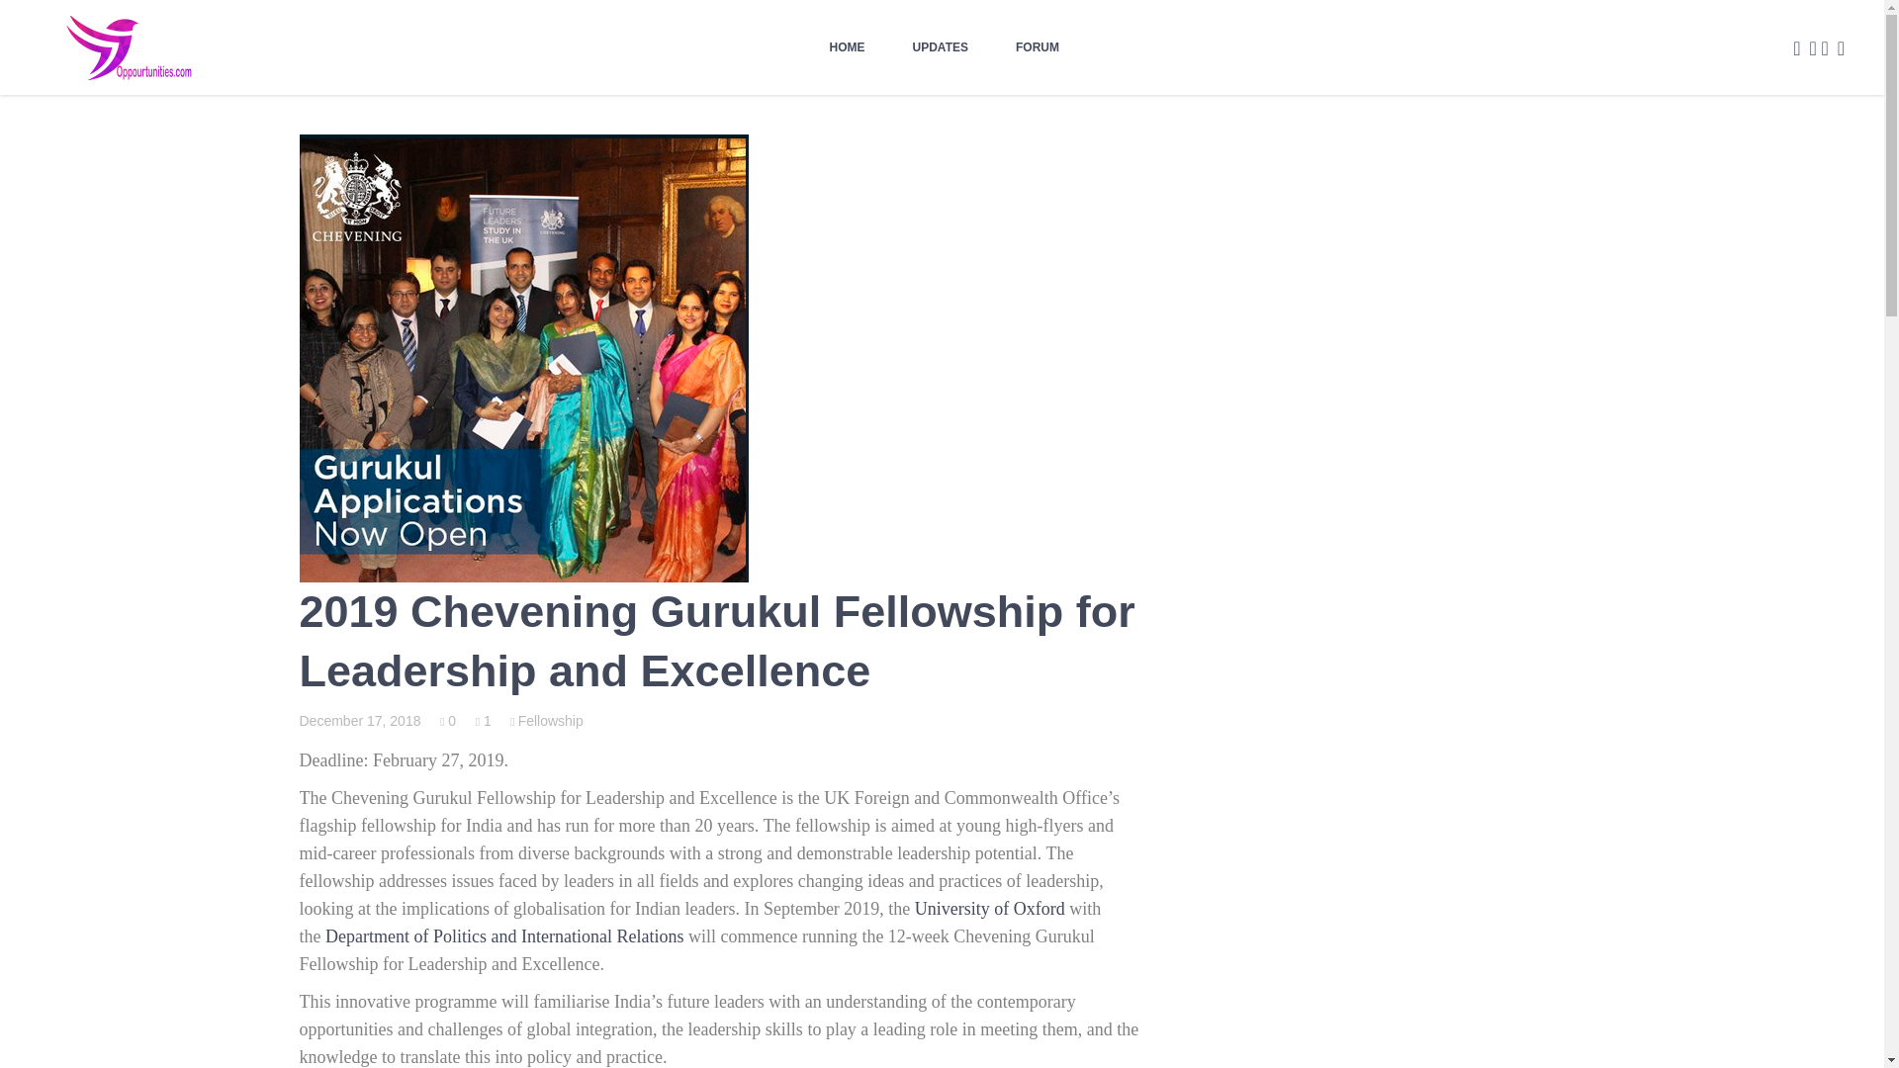  Describe the element at coordinates (940, 47) in the screenshot. I see `UPDATES` at that location.